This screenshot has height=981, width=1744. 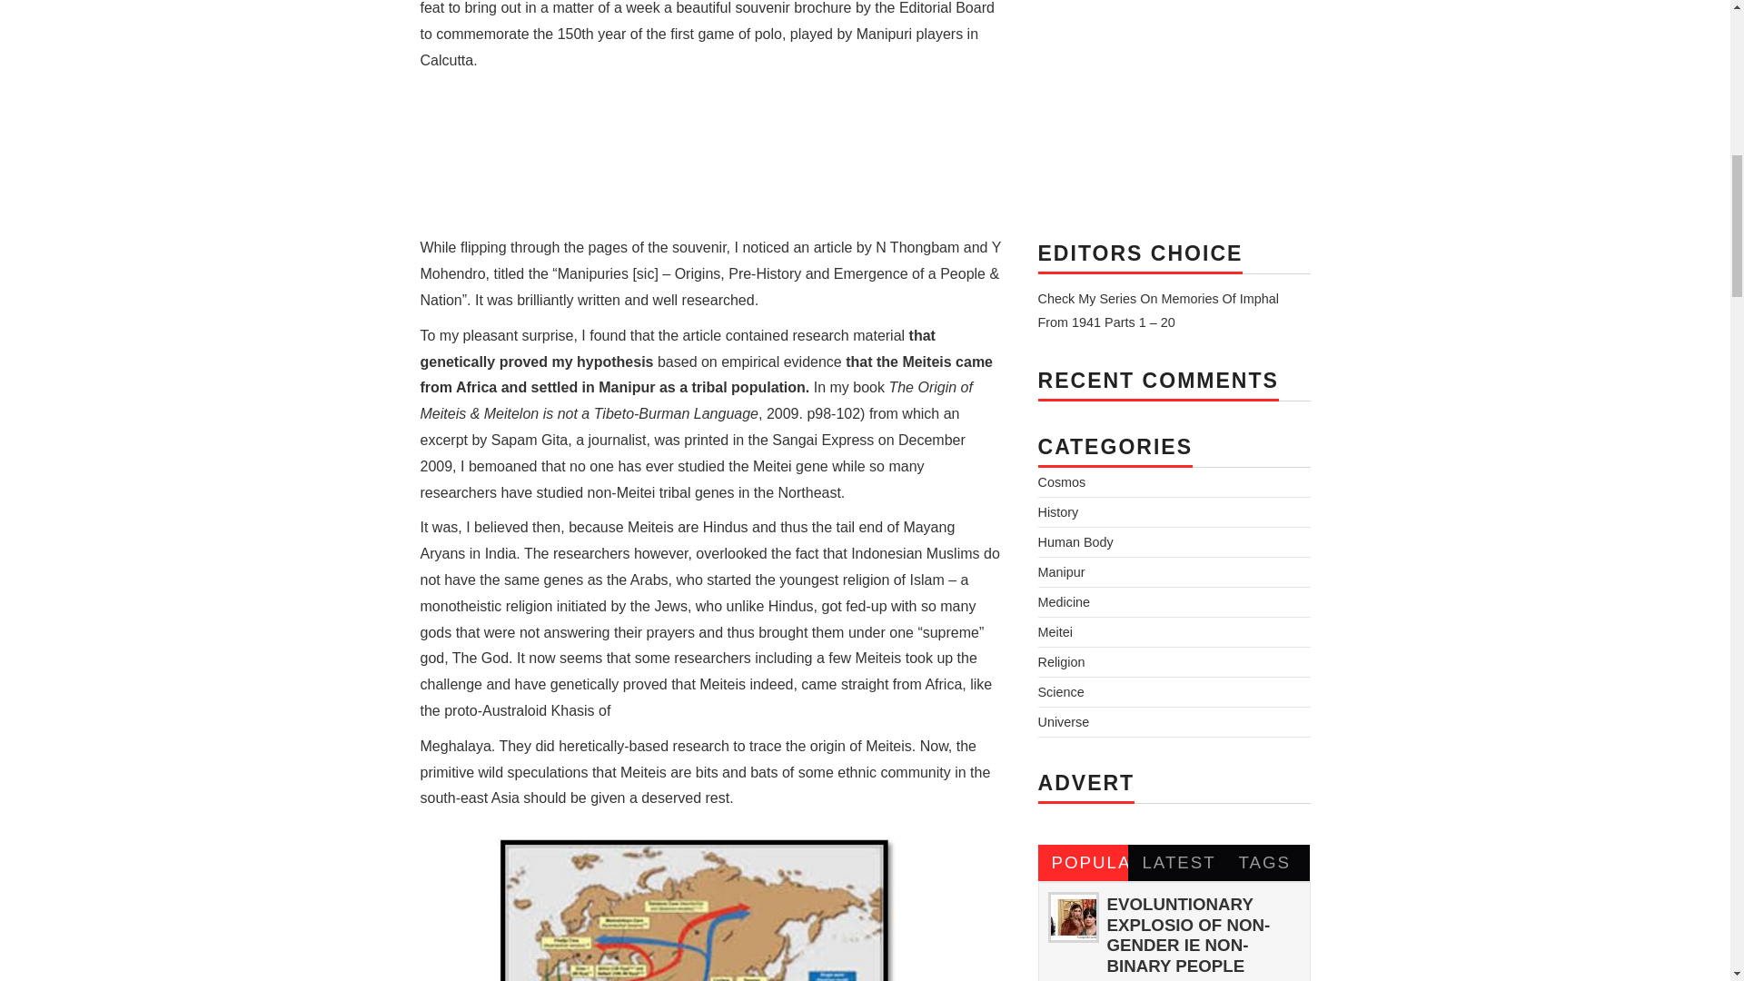 I want to click on Meitei, so click(x=1055, y=632).